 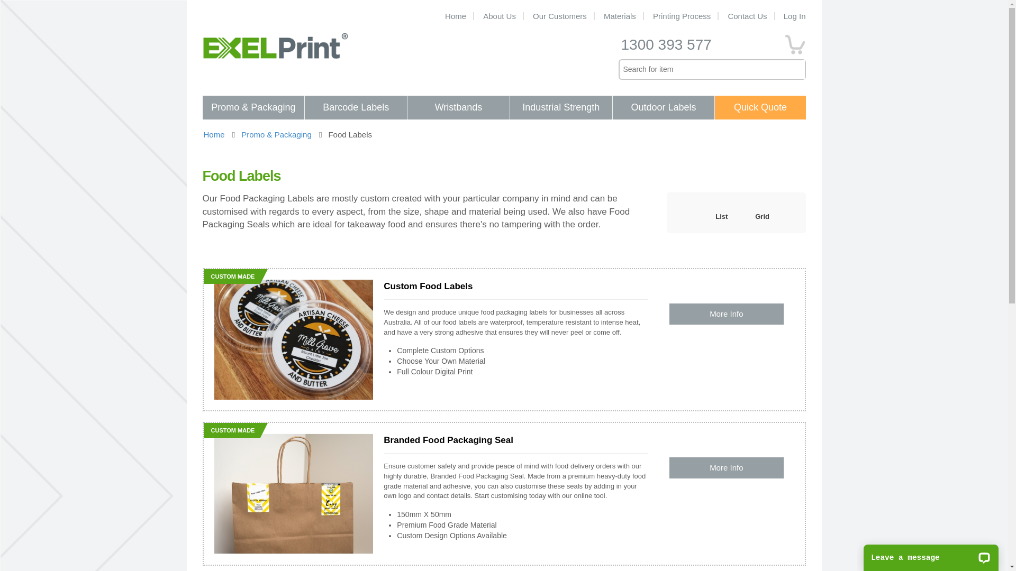 What do you see at coordinates (760, 108) in the screenshot?
I see `Quick Quote` at bounding box center [760, 108].